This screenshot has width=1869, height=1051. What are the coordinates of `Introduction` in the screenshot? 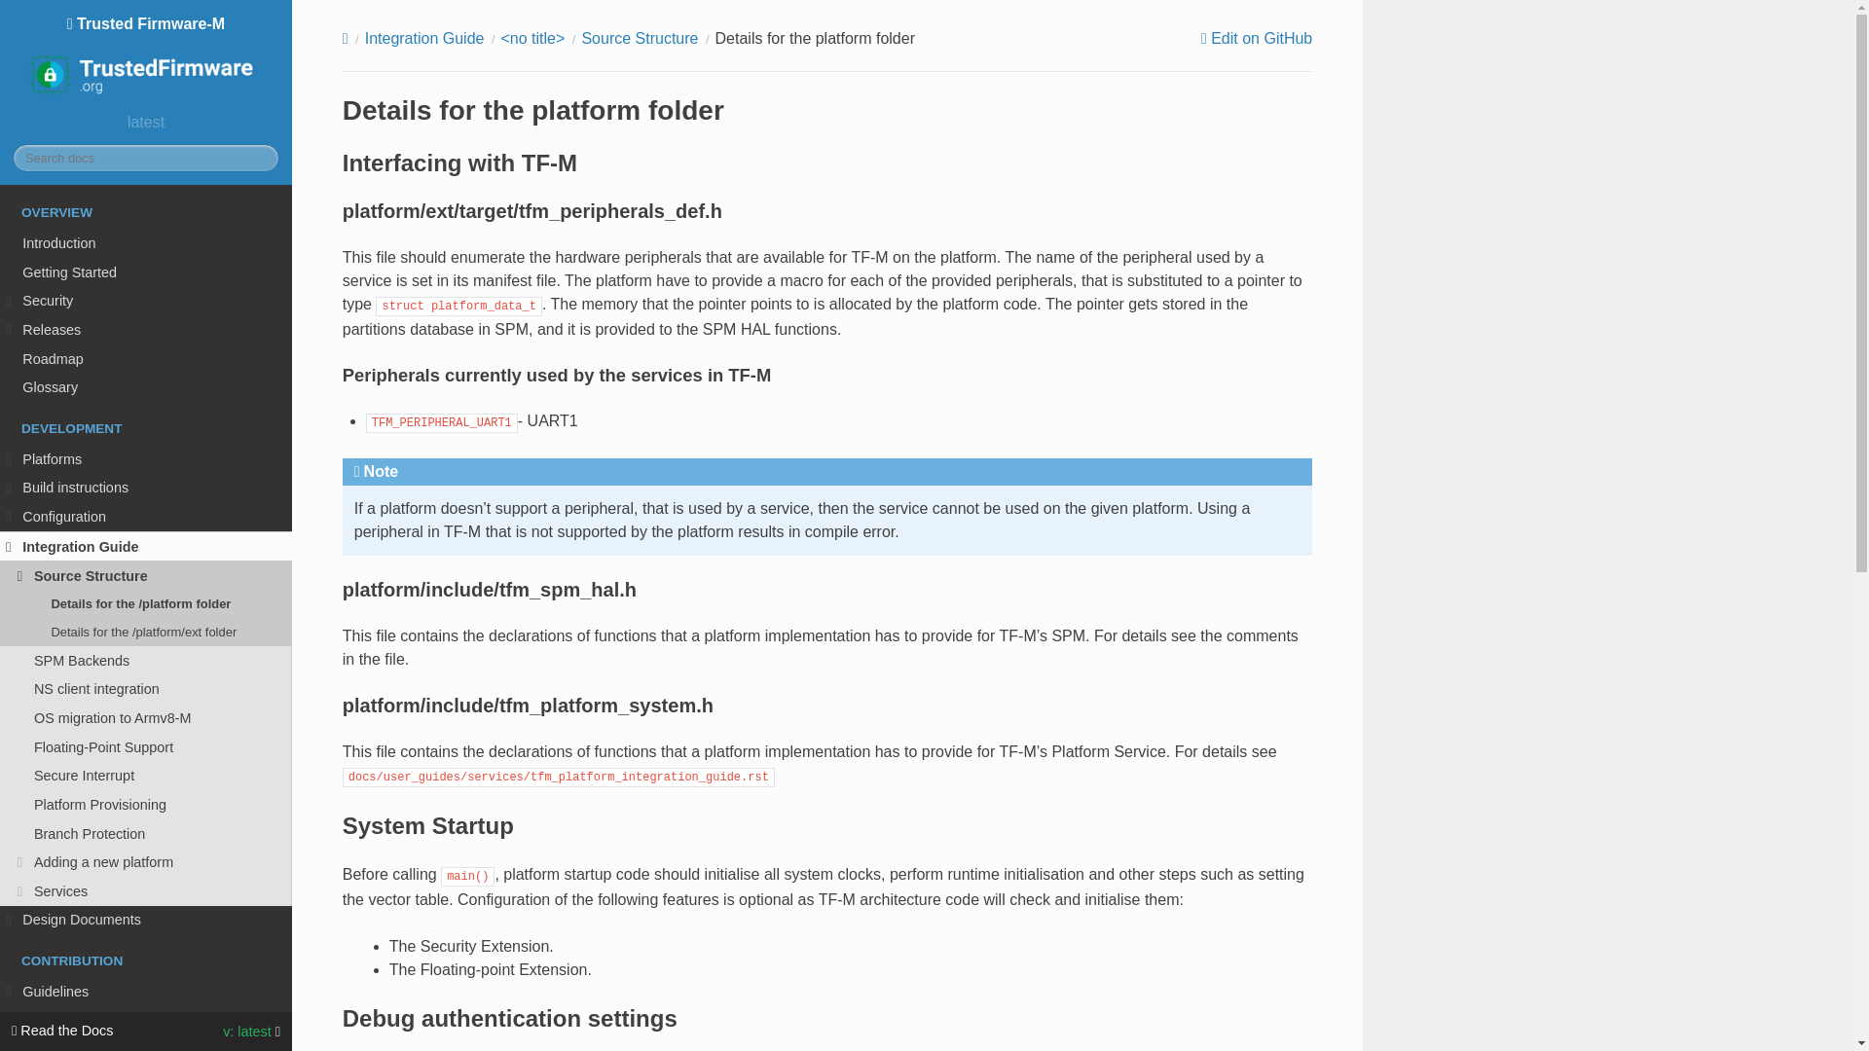 It's located at (146, 243).